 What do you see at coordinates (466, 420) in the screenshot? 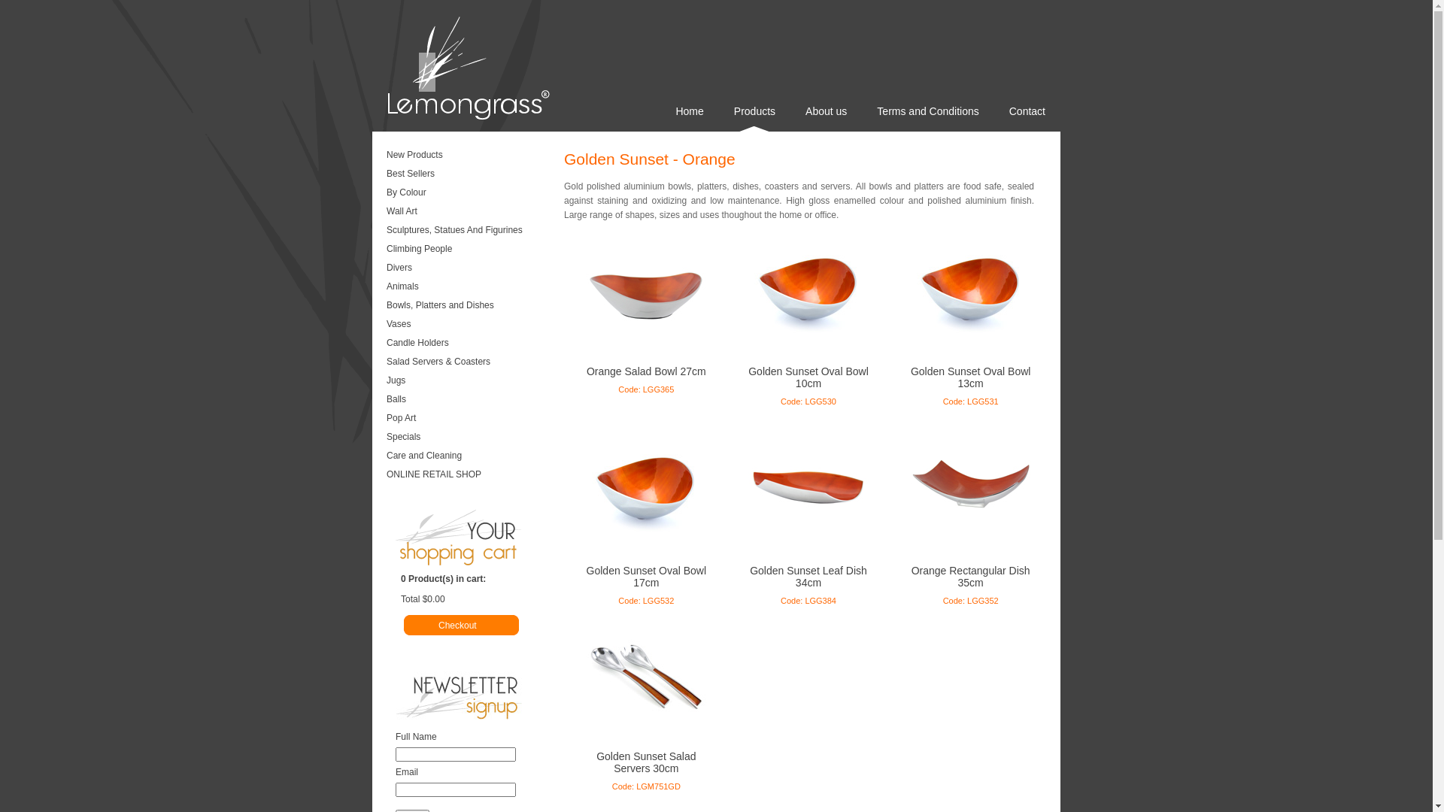
I see `Pop Art` at bounding box center [466, 420].